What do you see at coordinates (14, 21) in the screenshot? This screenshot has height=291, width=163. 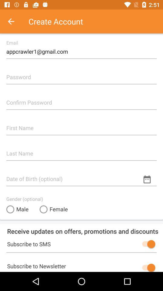 I see `click icon next to create account icon` at bounding box center [14, 21].